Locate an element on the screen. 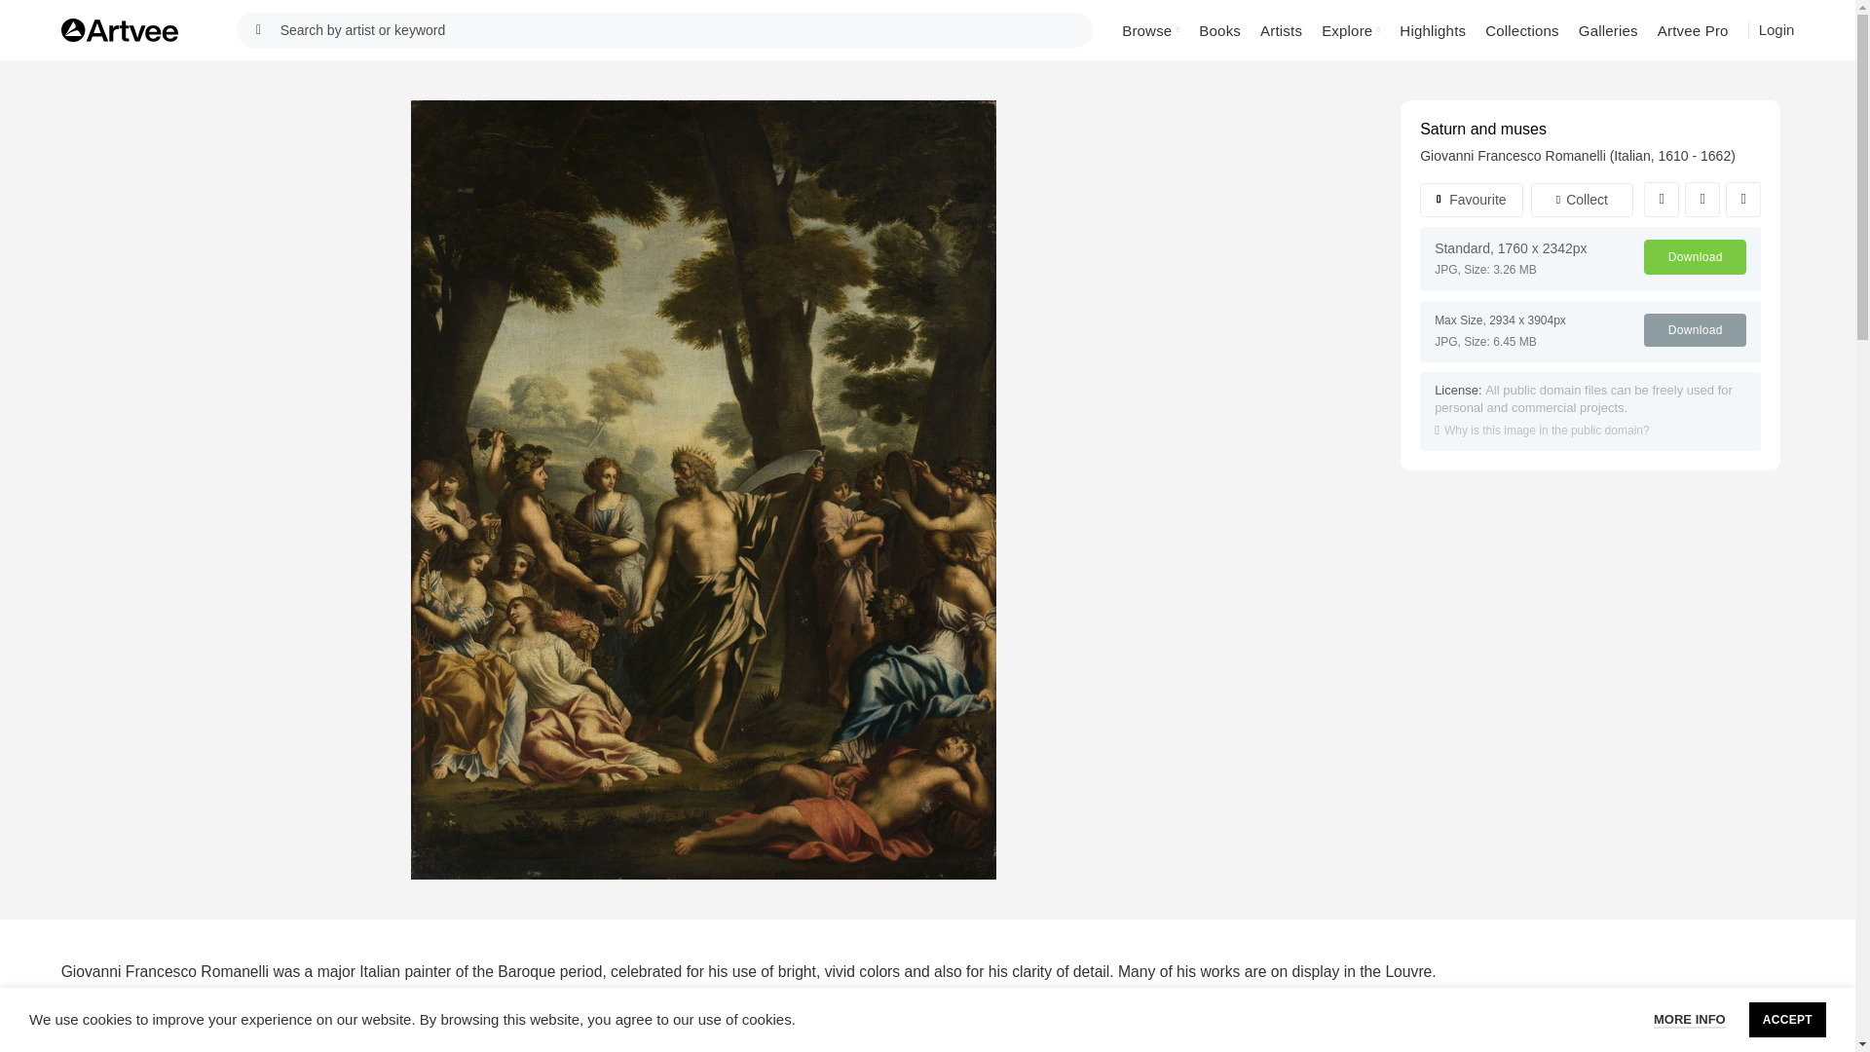  Explore is located at coordinates (1350, 29).